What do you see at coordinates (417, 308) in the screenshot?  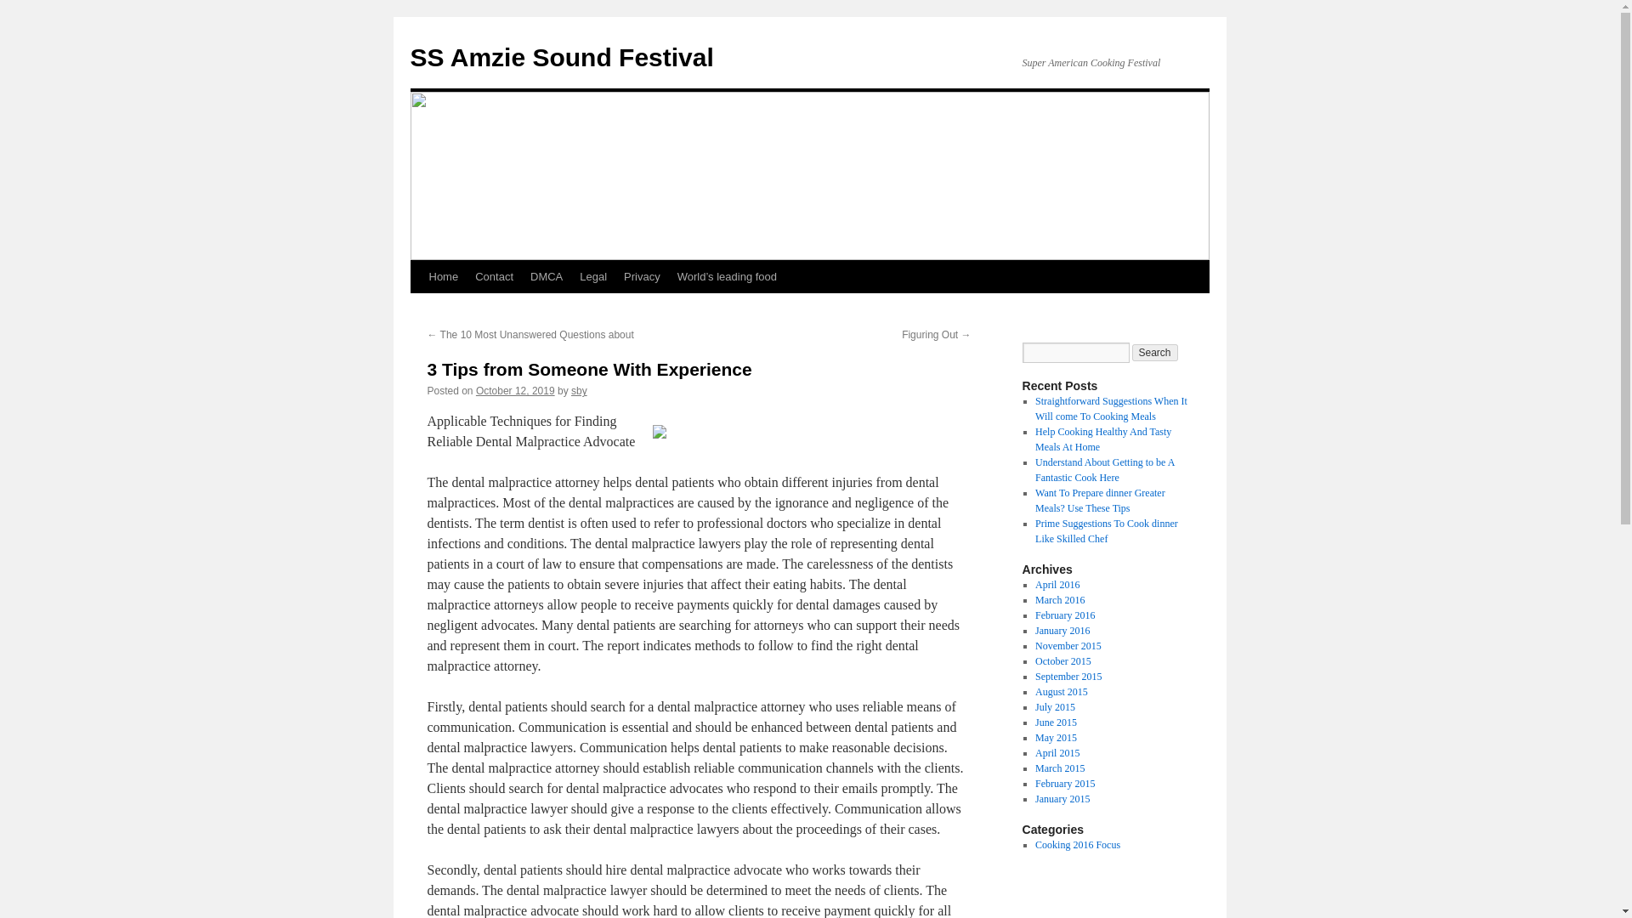 I see `Skip to content` at bounding box center [417, 308].